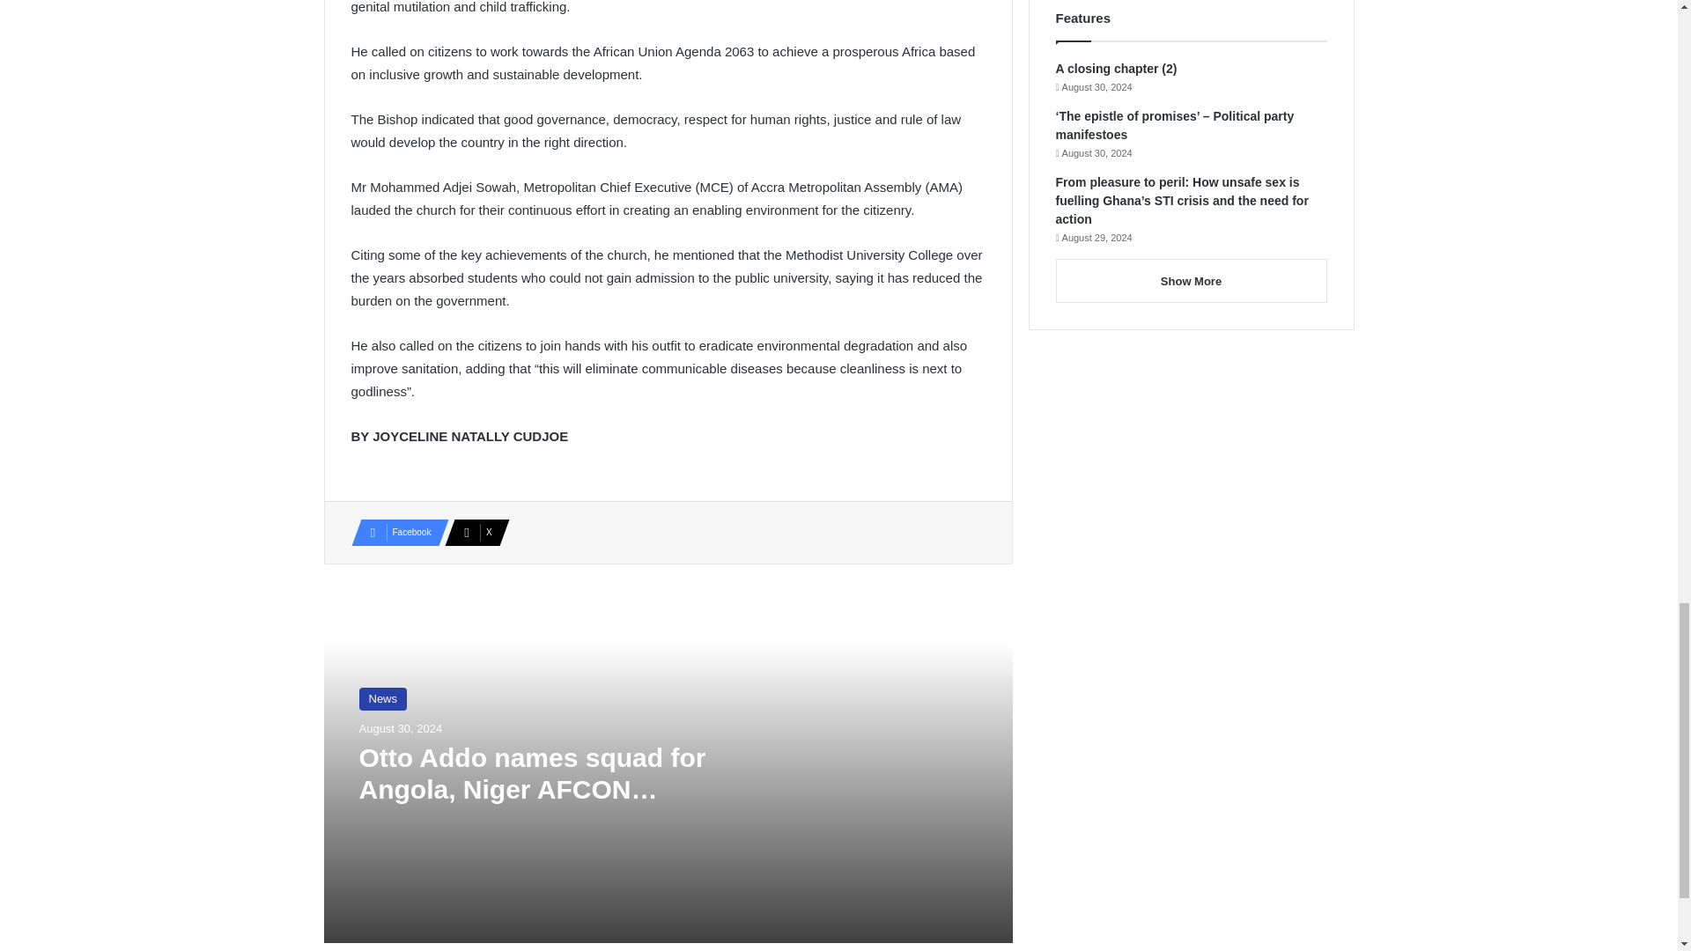  I want to click on News, so click(382, 698).